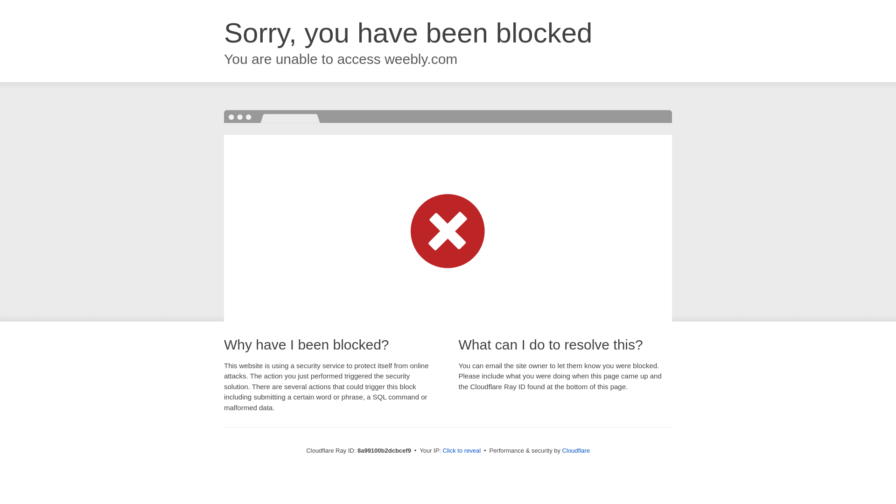  Describe the element at coordinates (576, 450) in the screenshot. I see `Cloudflare` at that location.